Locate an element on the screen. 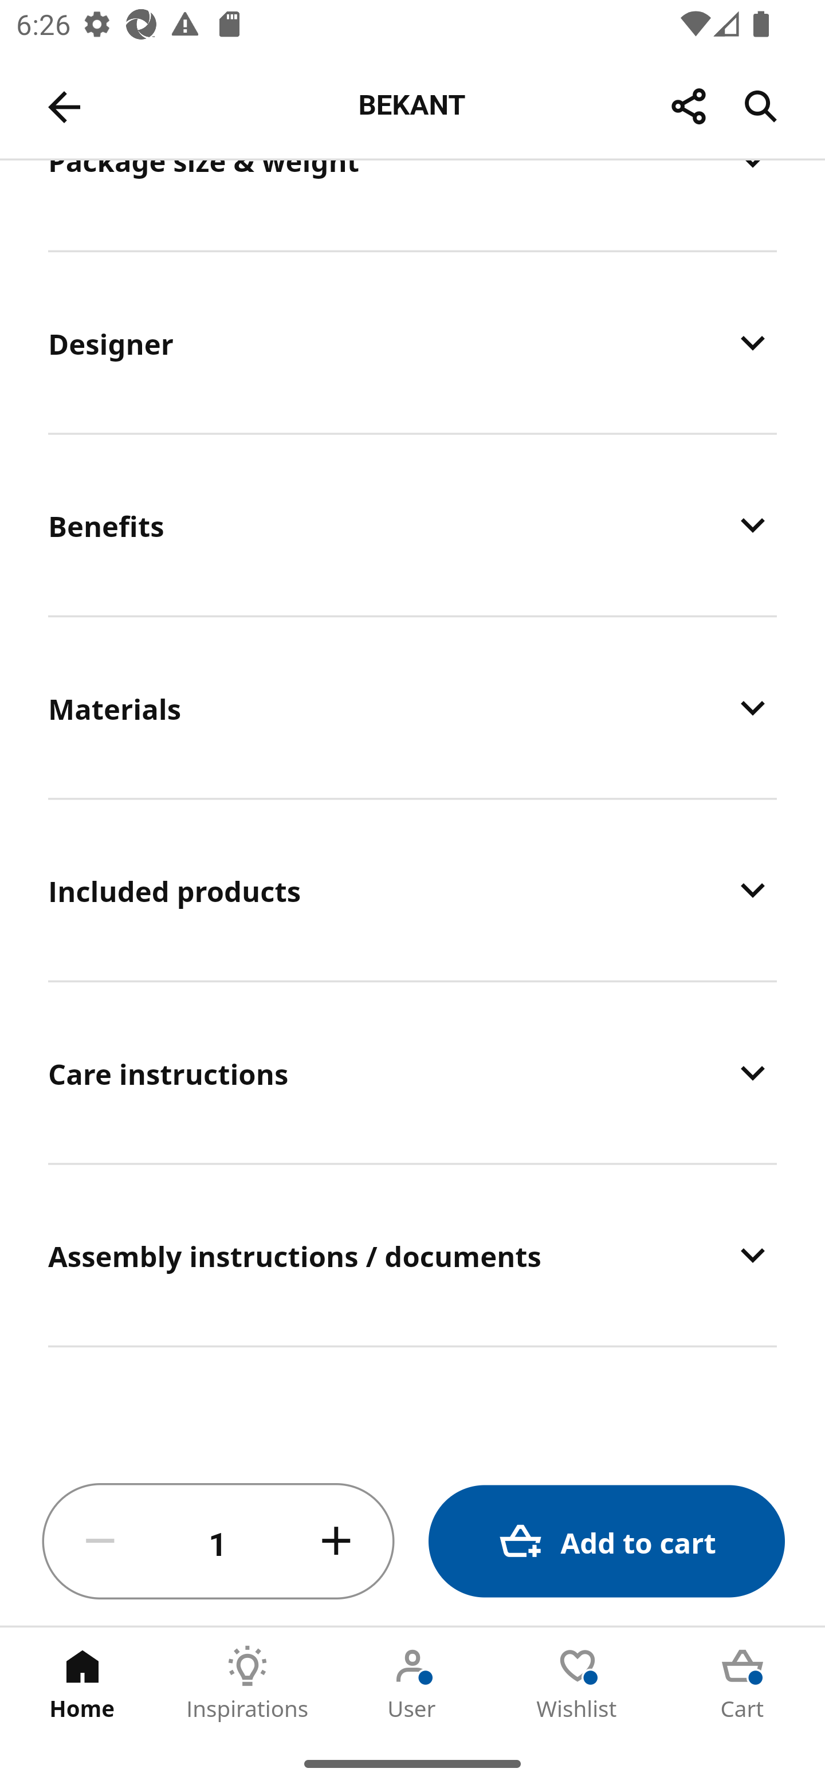 The image size is (825, 1788). Cart
Tab 5 of 5 is located at coordinates (742, 1683).